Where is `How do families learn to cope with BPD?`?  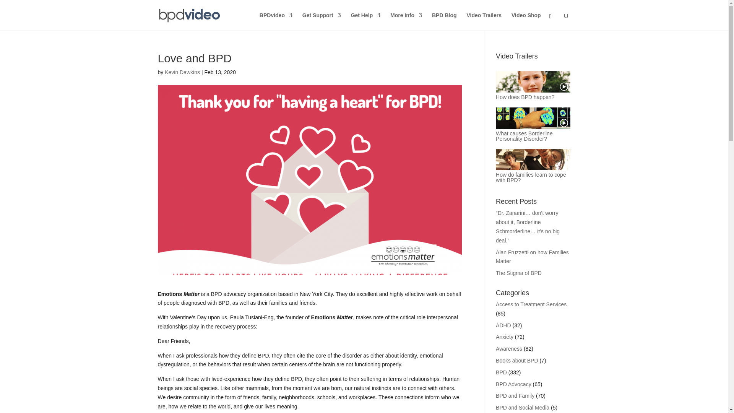
How do families learn to cope with BPD? is located at coordinates (531, 177).